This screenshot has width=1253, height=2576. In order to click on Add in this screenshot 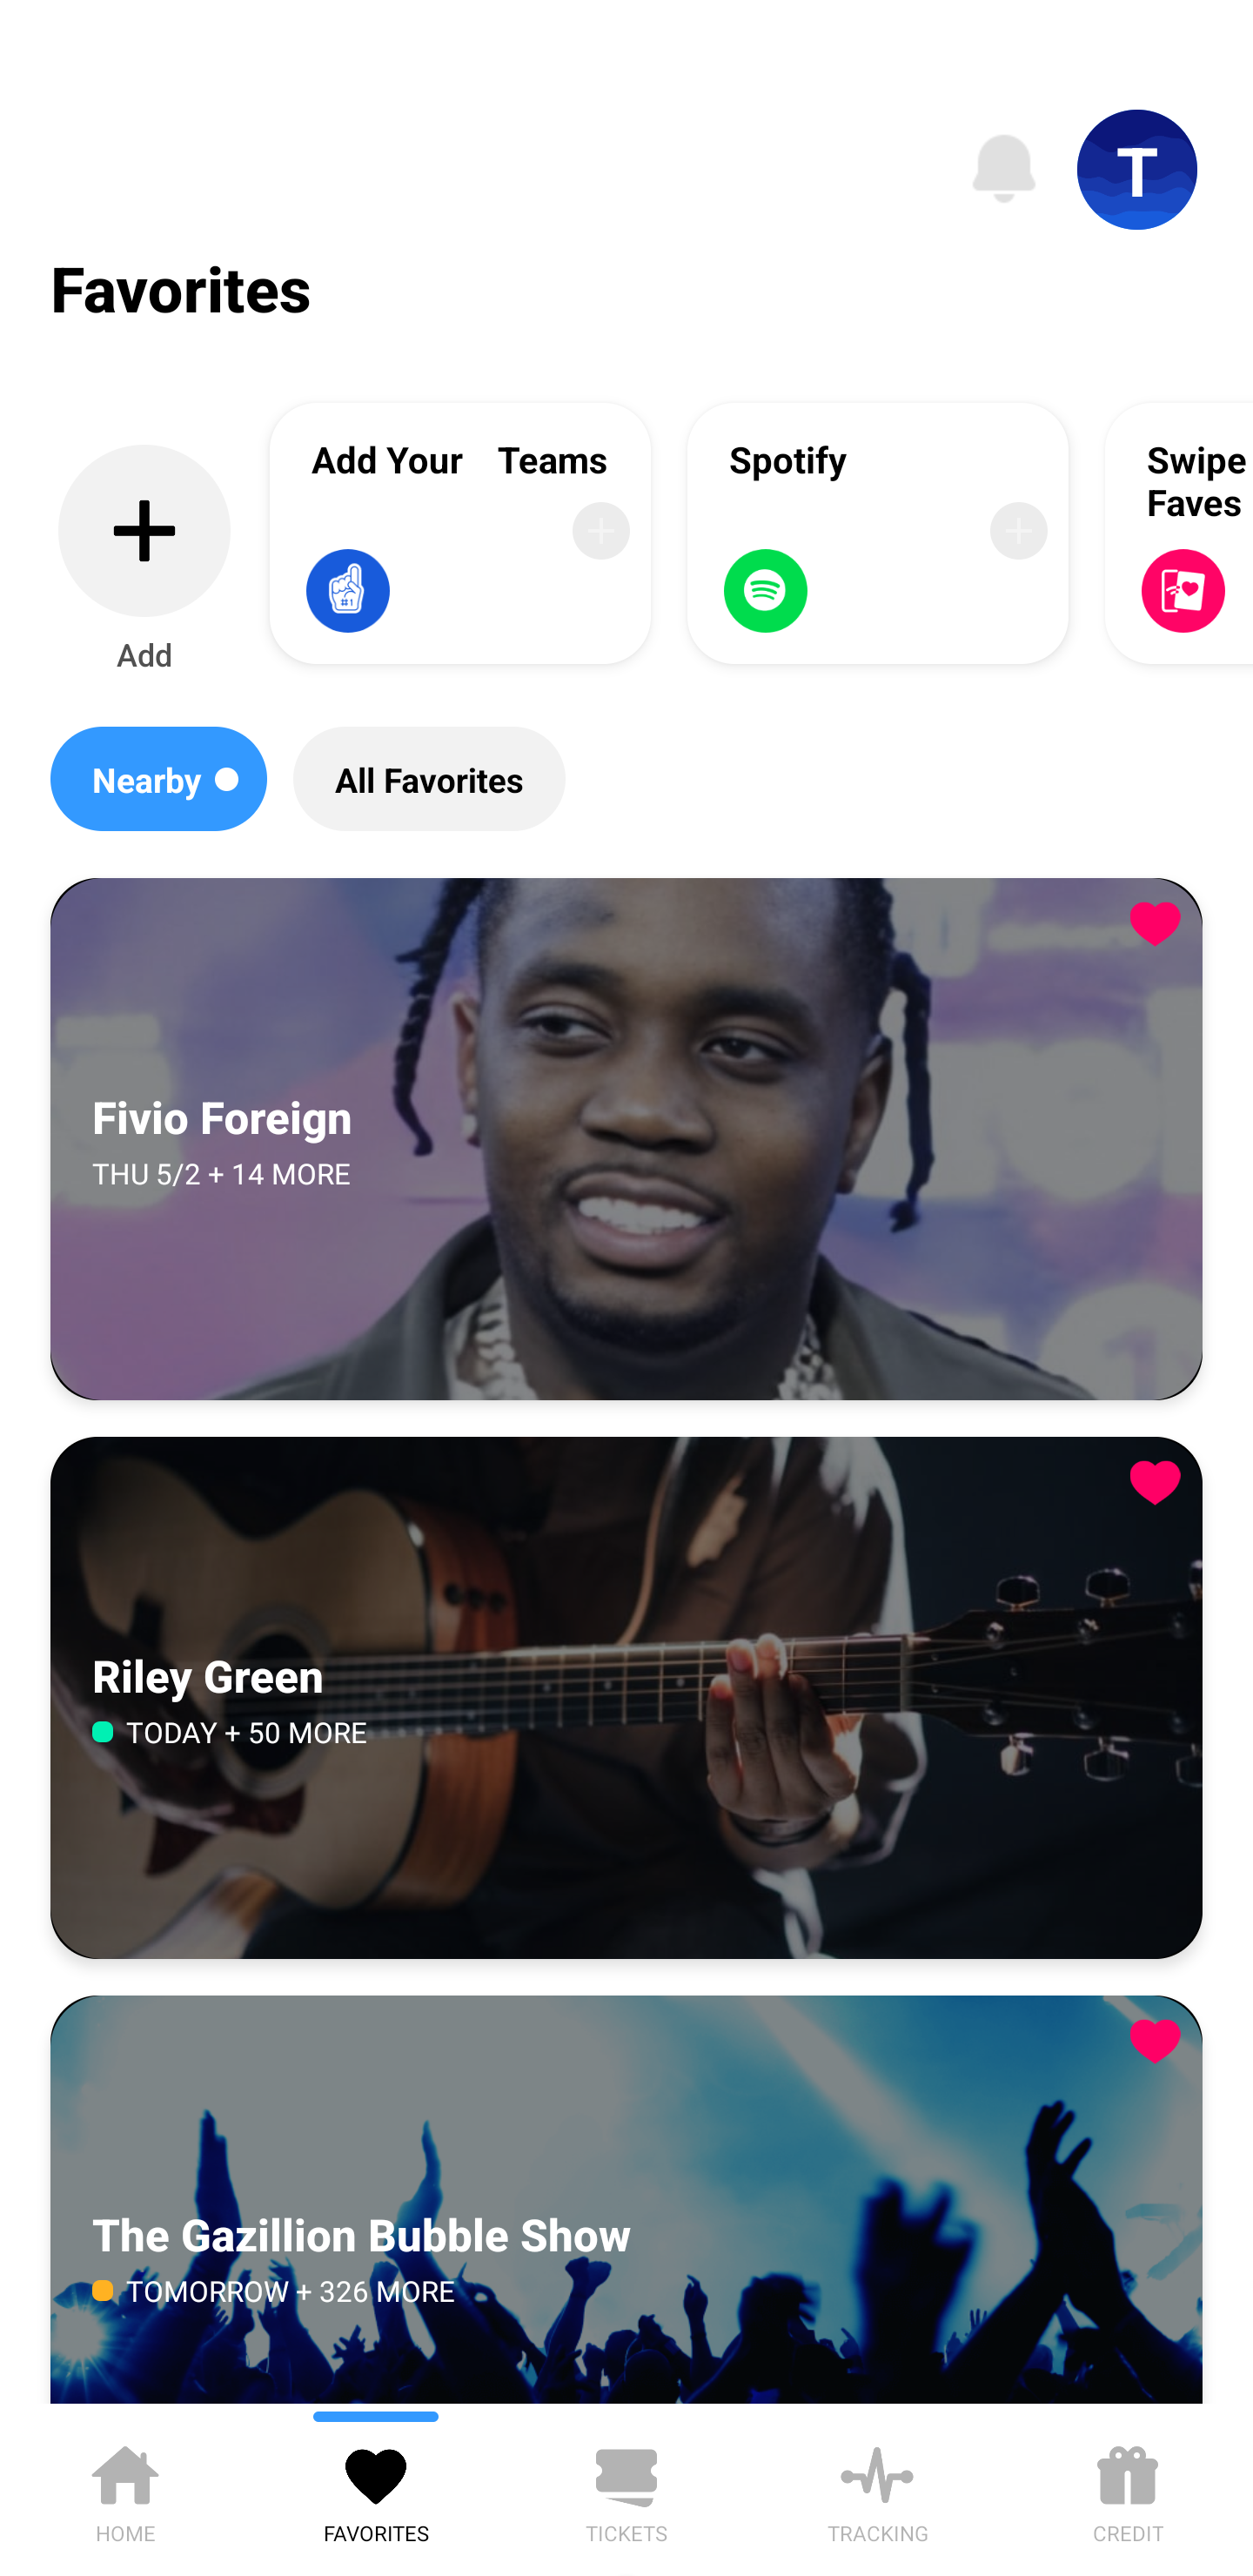, I will do `click(144, 560)`.